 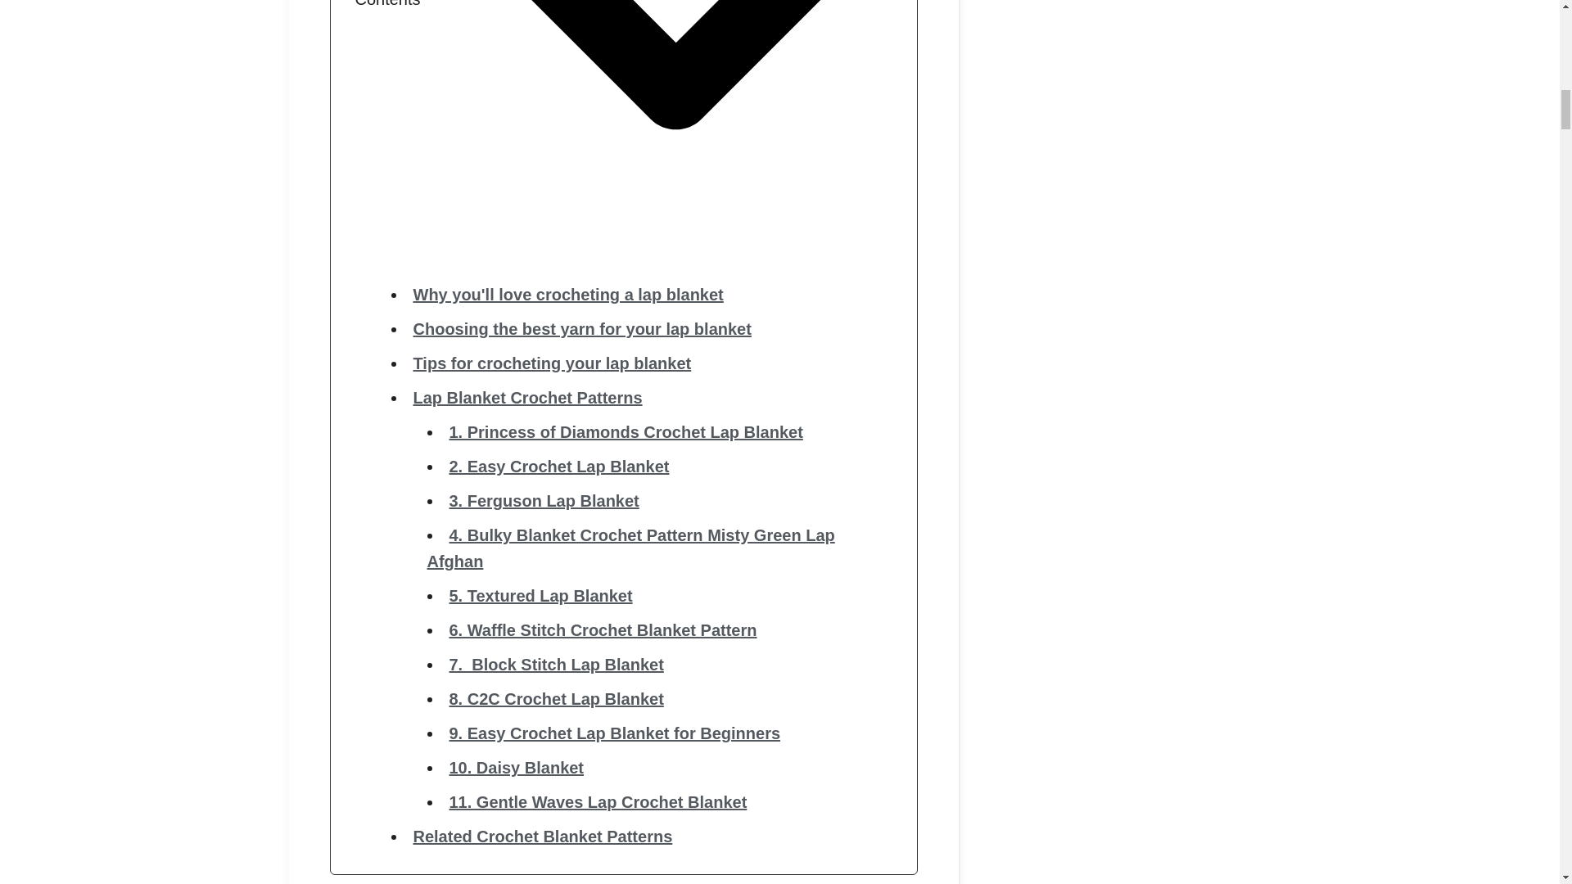 I want to click on 3. Ferguson Lap Blanket, so click(x=543, y=501).